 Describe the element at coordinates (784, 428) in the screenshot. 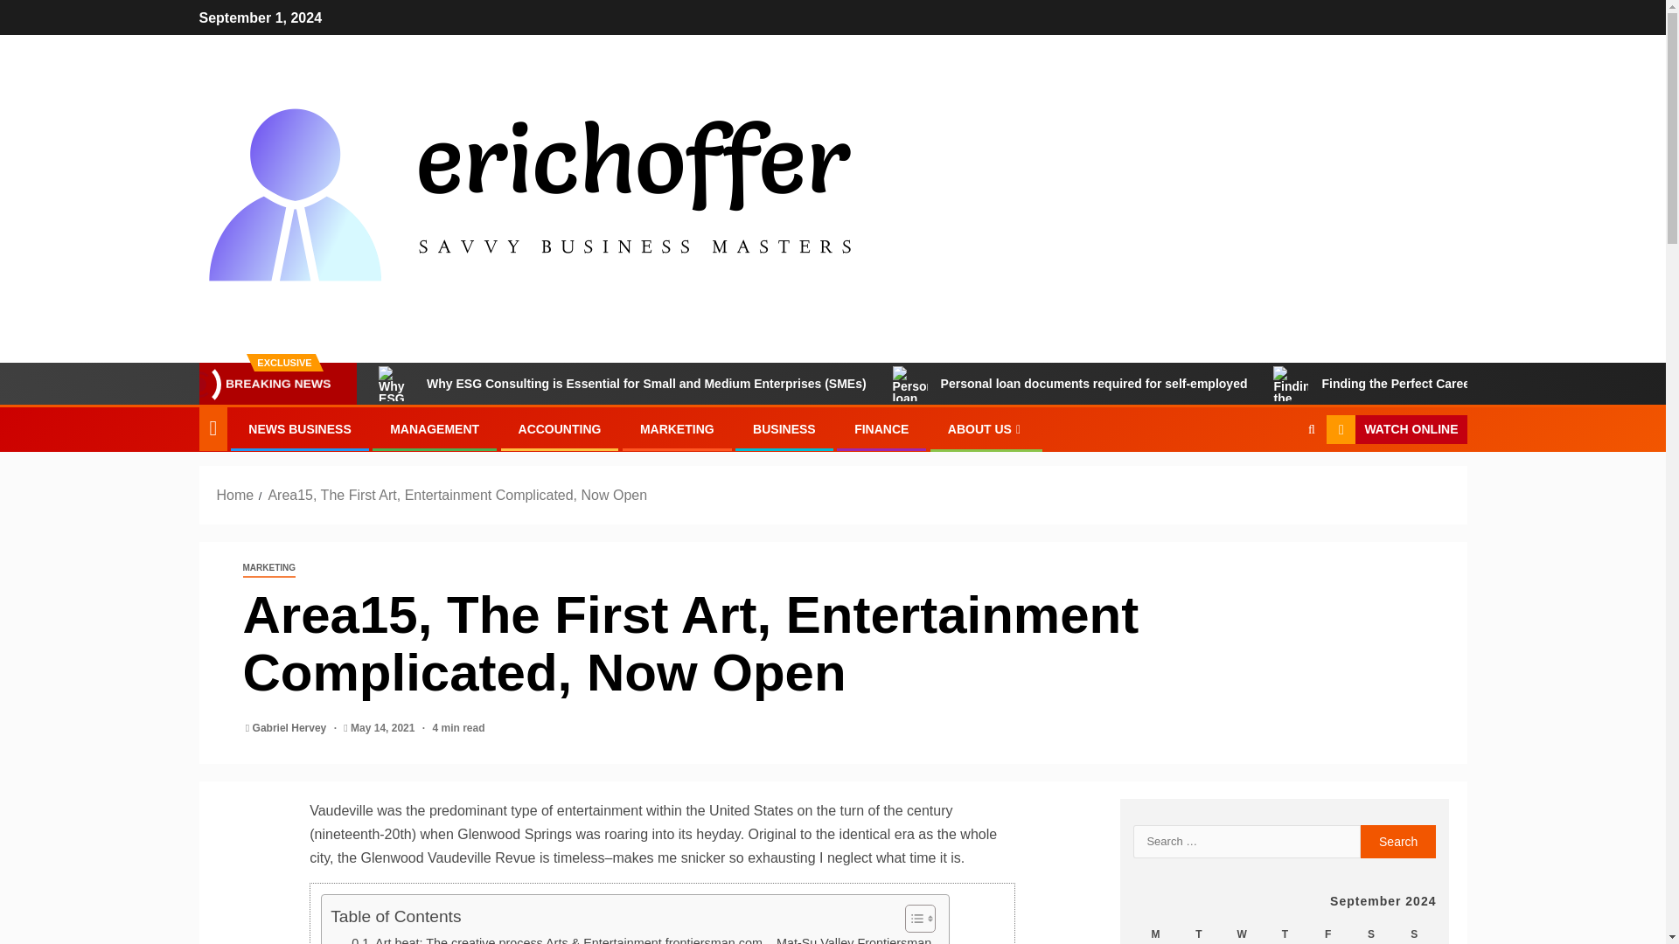

I see `BUSINESS` at that location.